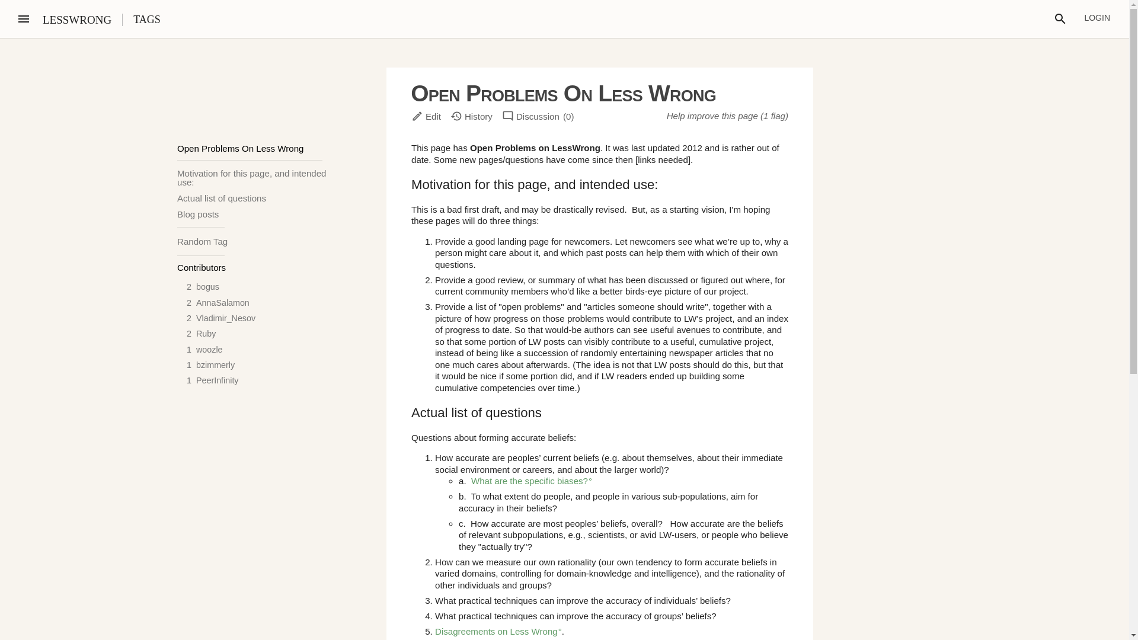 This screenshot has width=1138, height=640. I want to click on TAGS, so click(146, 19).